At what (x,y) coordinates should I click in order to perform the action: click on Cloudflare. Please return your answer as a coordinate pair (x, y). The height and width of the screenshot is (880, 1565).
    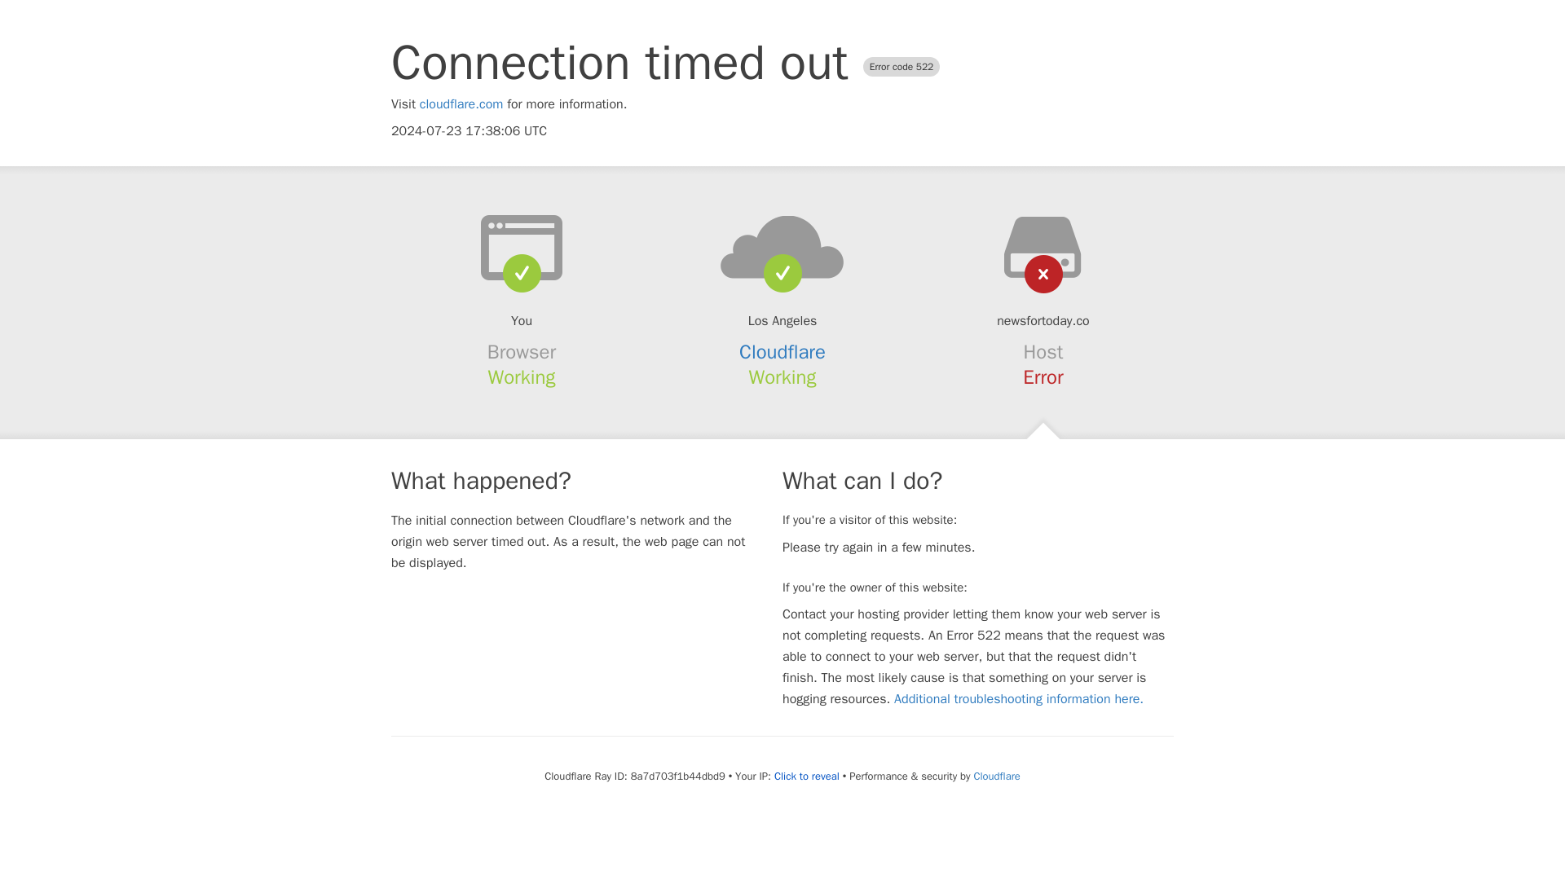
    Looking at the image, I should click on (782, 352).